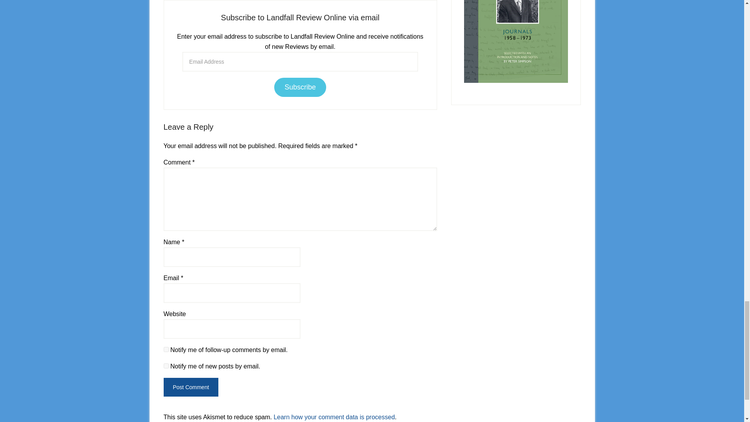 Image resolution: width=750 pixels, height=422 pixels. Describe the element at coordinates (166, 349) in the screenshot. I see `subscribe` at that location.